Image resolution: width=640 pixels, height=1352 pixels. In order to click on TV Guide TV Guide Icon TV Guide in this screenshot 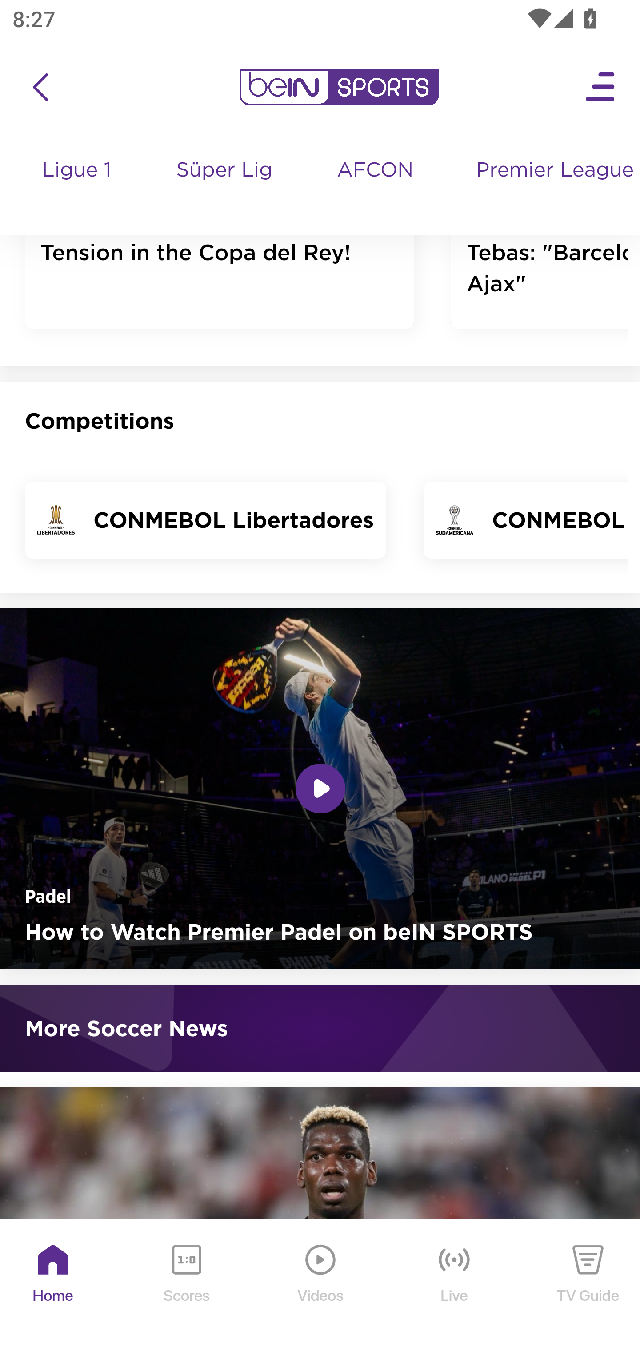, I will do `click(588, 1286)`.